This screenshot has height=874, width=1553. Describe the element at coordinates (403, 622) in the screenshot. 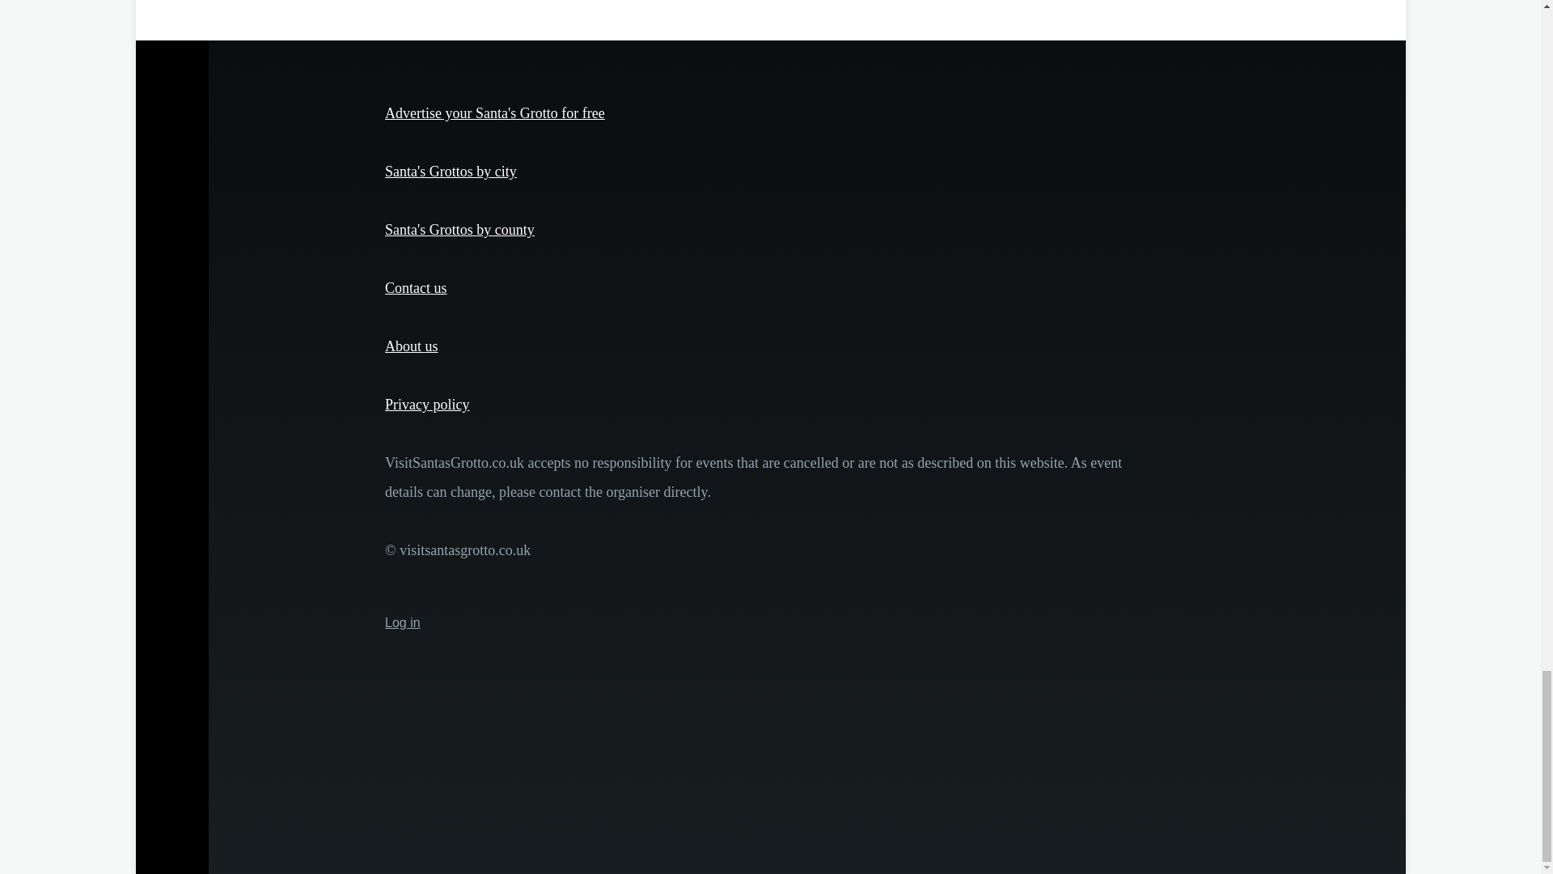

I see `Log in` at that location.